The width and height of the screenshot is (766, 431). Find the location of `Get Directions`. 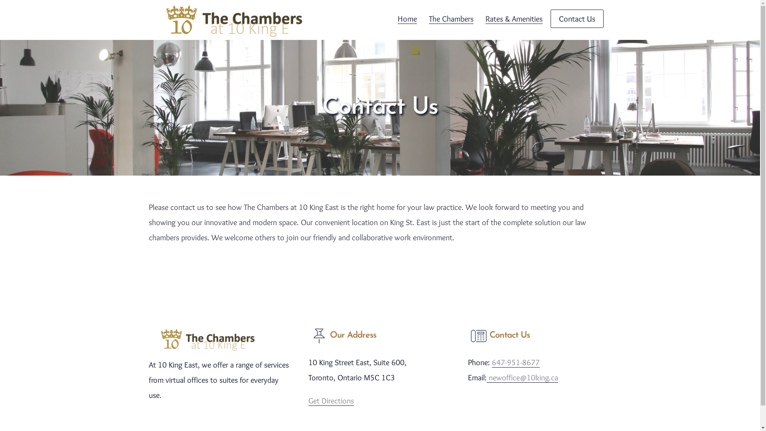

Get Directions is located at coordinates (331, 401).